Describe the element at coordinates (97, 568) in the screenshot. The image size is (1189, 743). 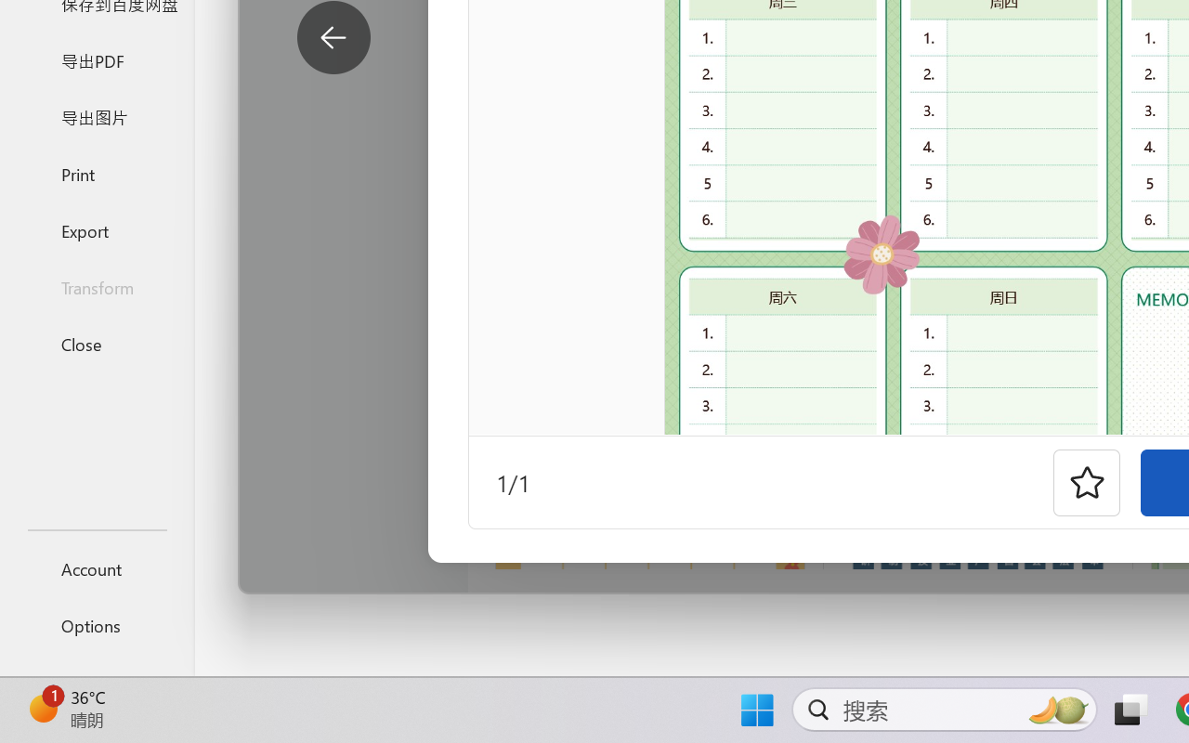
I see `Account` at that location.